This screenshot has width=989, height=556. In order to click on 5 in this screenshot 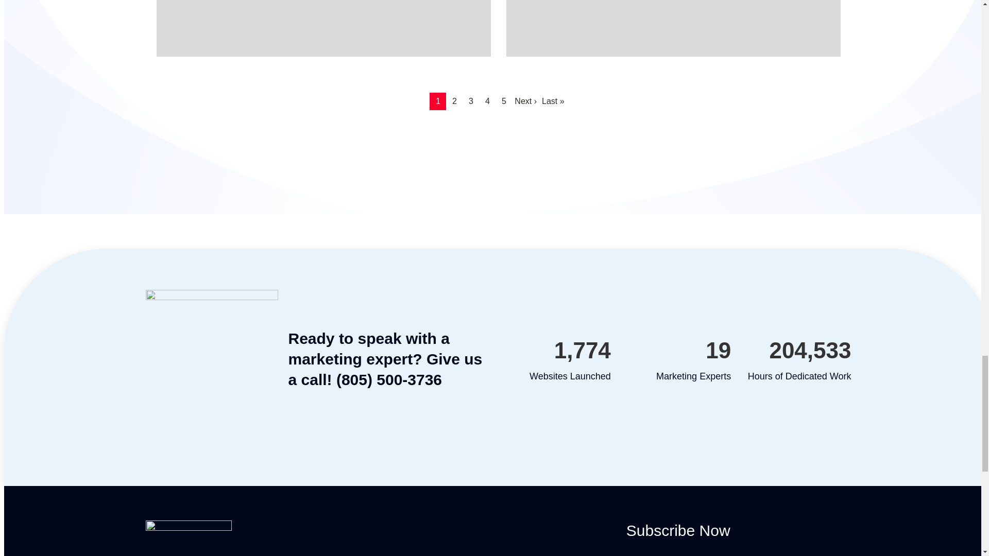, I will do `click(504, 101)`.